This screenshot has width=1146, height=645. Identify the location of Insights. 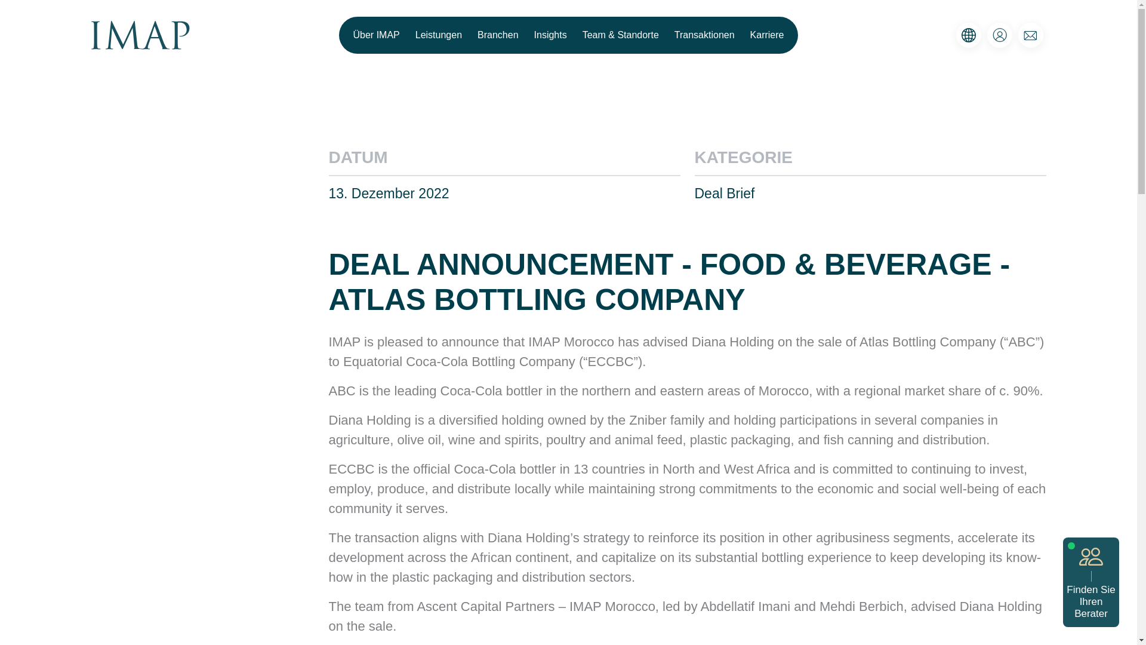
(550, 35).